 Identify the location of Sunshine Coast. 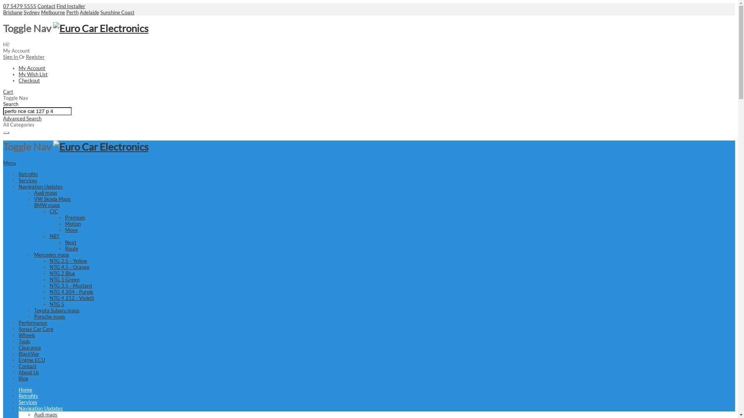
(117, 12).